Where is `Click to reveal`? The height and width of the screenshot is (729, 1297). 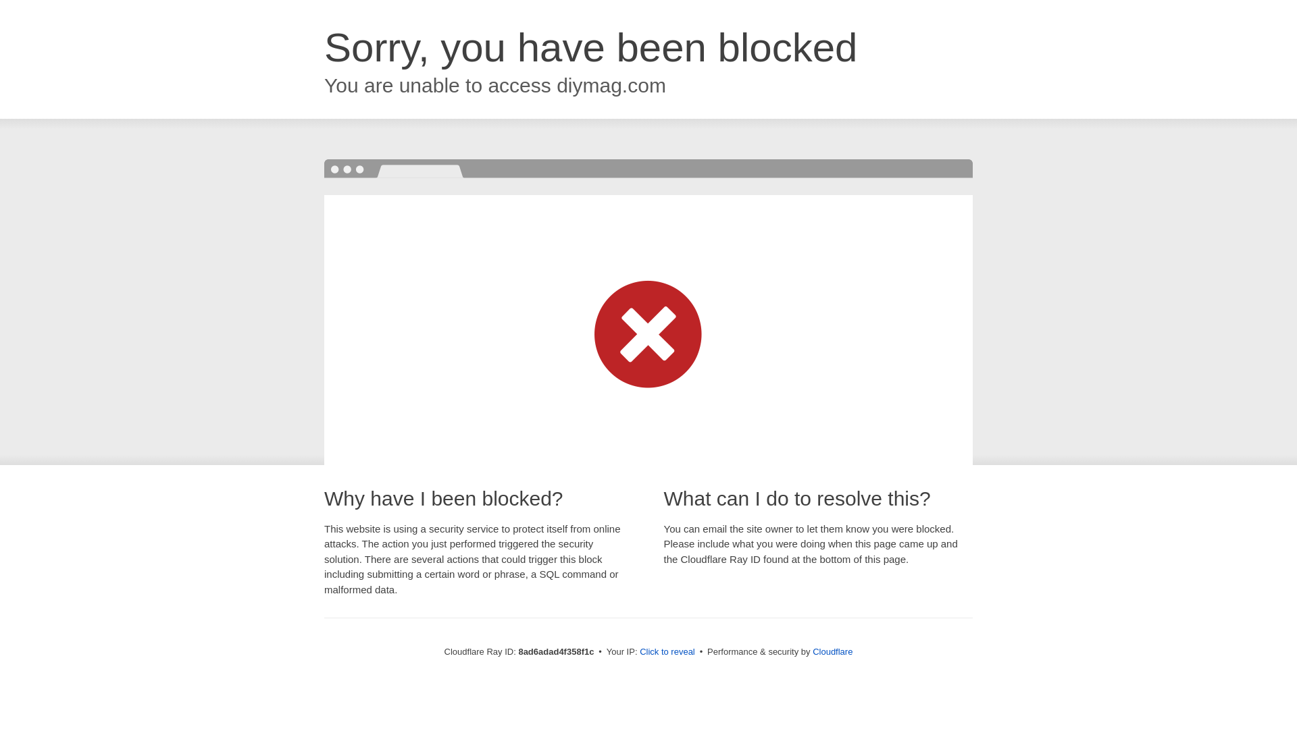
Click to reveal is located at coordinates (667, 652).